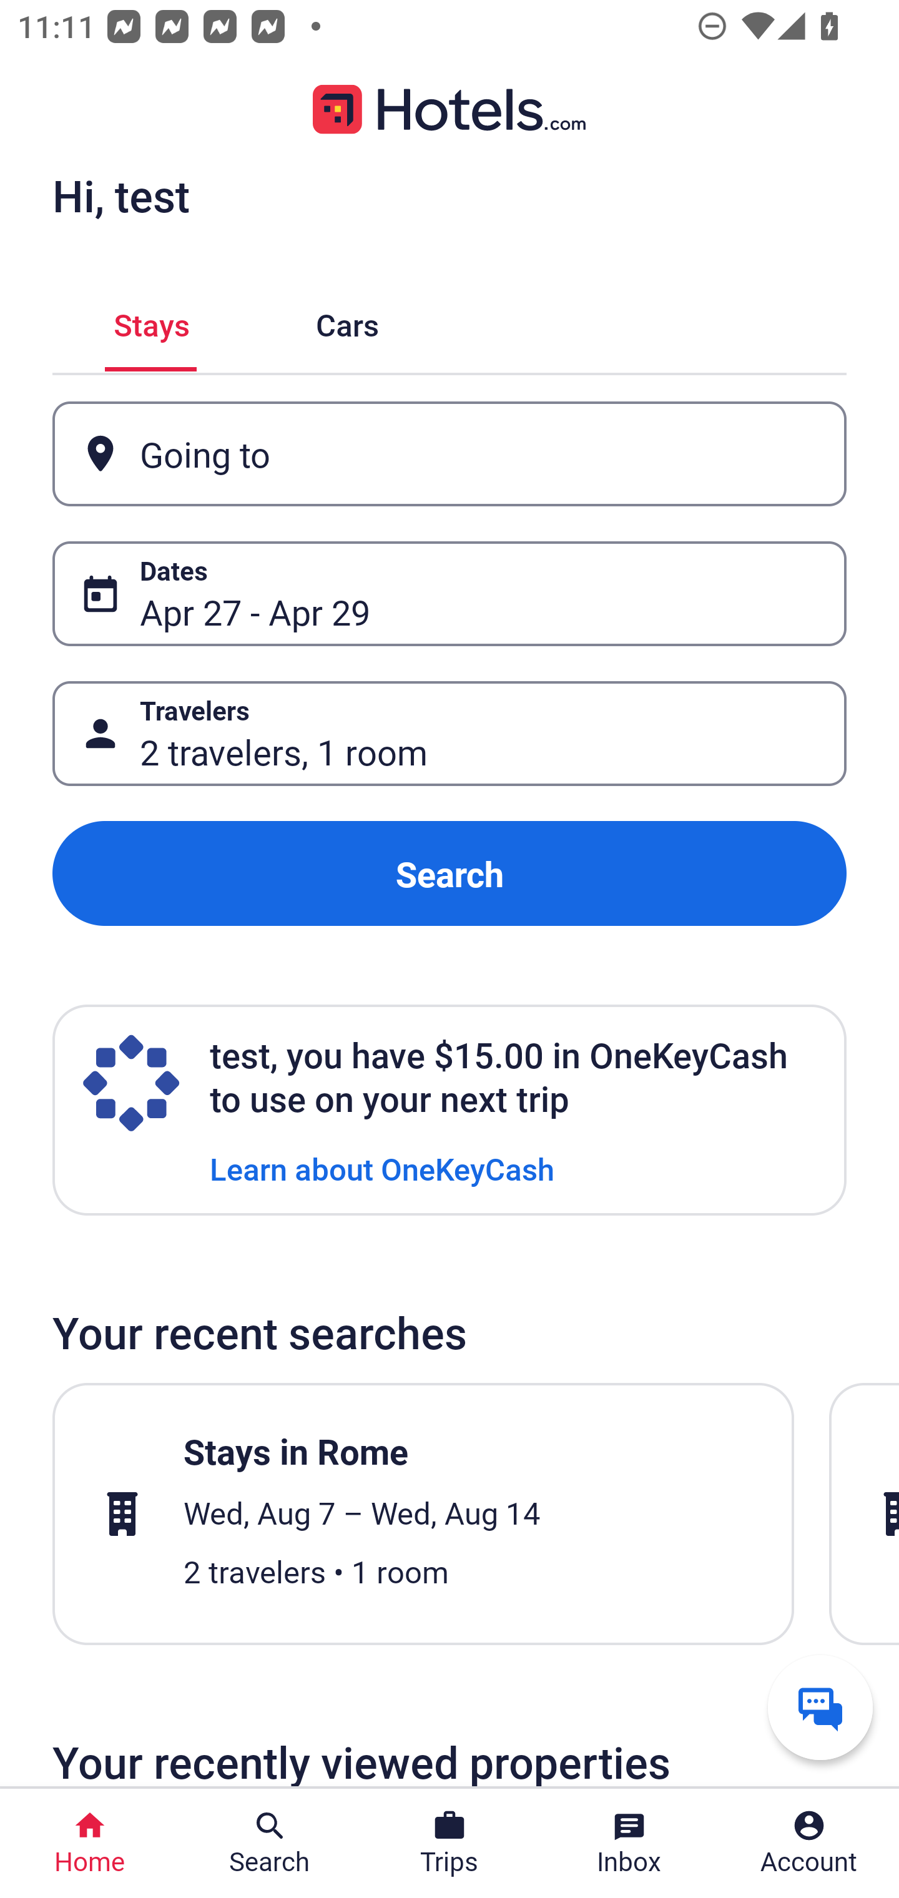  What do you see at coordinates (629, 1843) in the screenshot?
I see `Inbox Inbox Button` at bounding box center [629, 1843].